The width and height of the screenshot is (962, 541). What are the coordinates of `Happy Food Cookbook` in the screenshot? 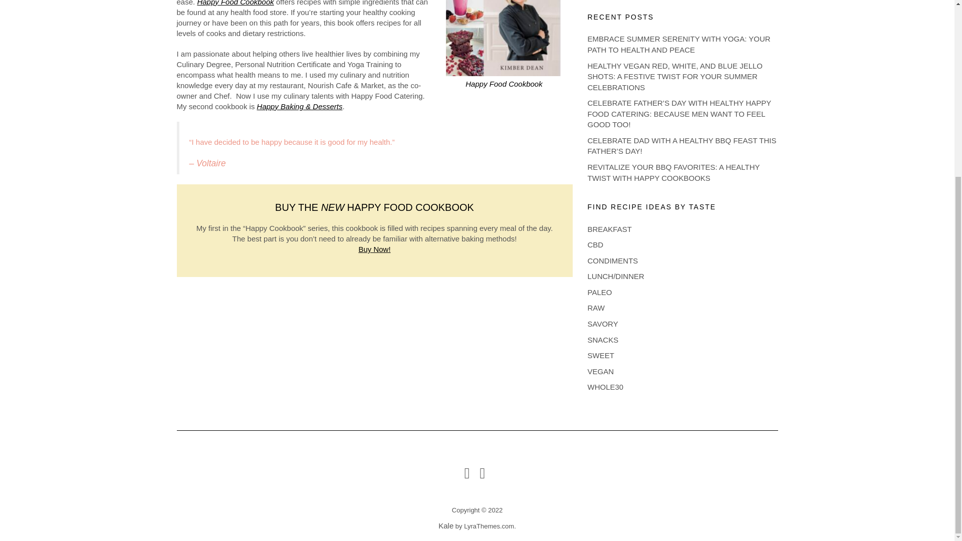 It's located at (504, 84).